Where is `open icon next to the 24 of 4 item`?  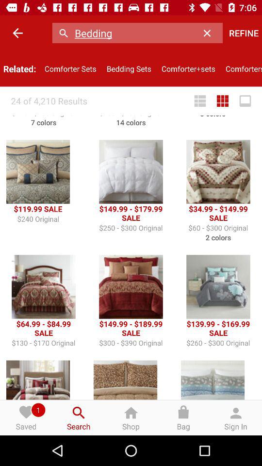 open icon next to the 24 of 4 item is located at coordinates (200, 101).